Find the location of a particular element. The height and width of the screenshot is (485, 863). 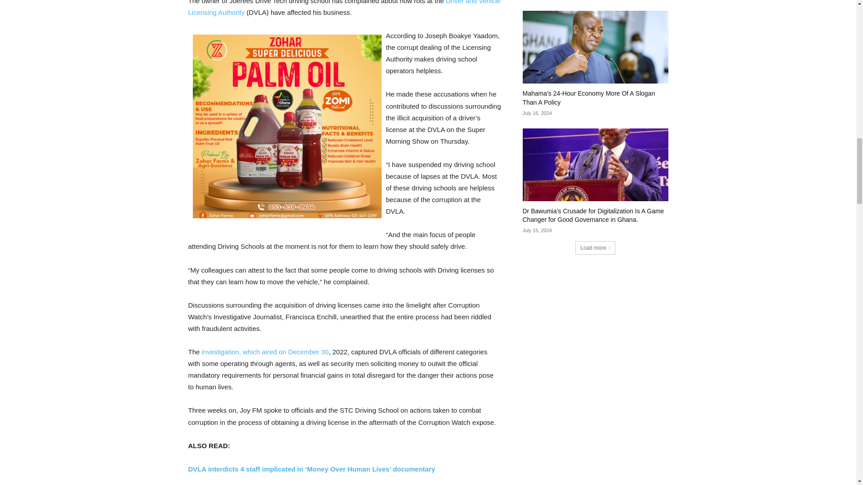

Driver and Vehicle Licensing Authority is located at coordinates (344, 8).